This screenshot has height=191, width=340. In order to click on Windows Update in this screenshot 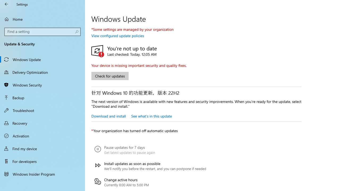, I will do `click(42, 59)`.